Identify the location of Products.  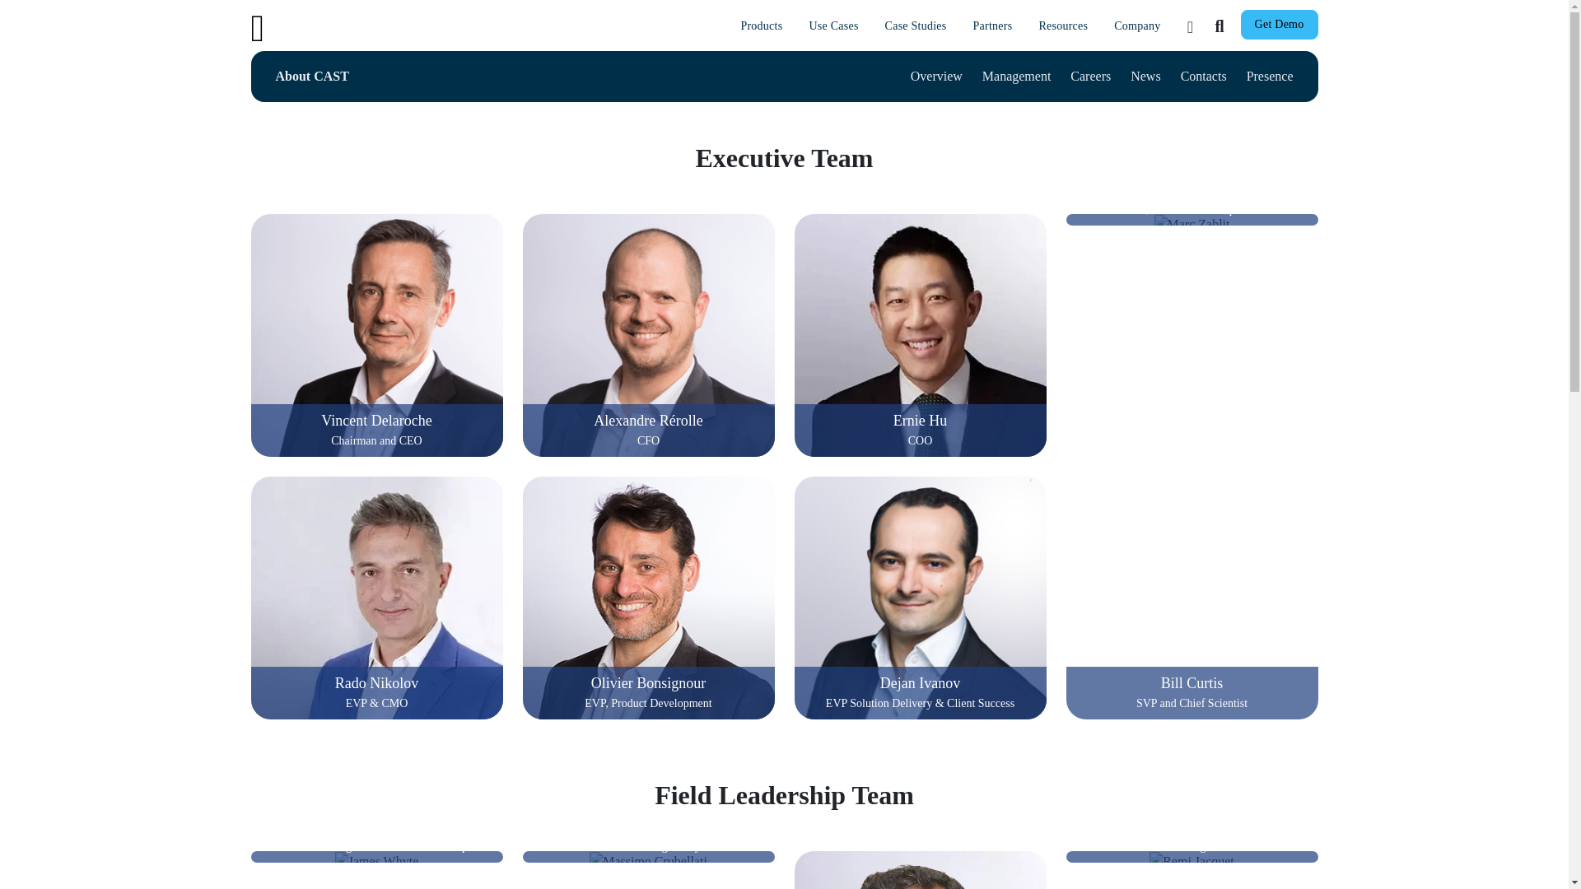
(761, 25).